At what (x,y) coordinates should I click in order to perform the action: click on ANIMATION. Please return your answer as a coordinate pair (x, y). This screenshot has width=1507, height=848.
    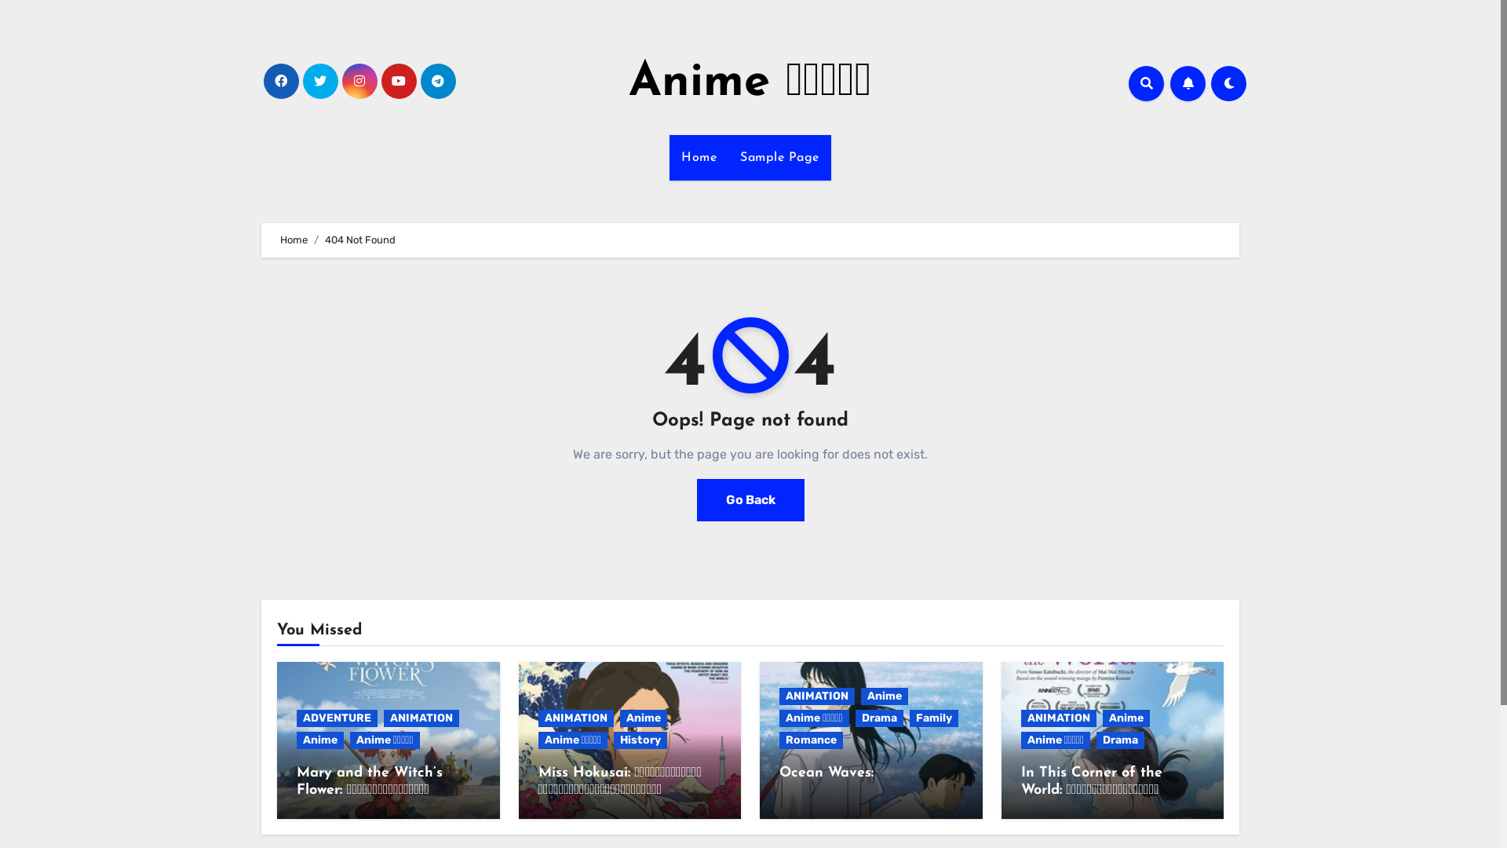
    Looking at the image, I should click on (421, 718).